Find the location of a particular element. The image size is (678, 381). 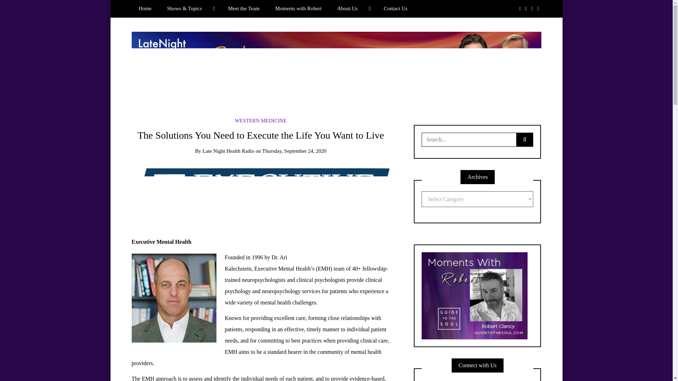

Home is located at coordinates (145, 8).